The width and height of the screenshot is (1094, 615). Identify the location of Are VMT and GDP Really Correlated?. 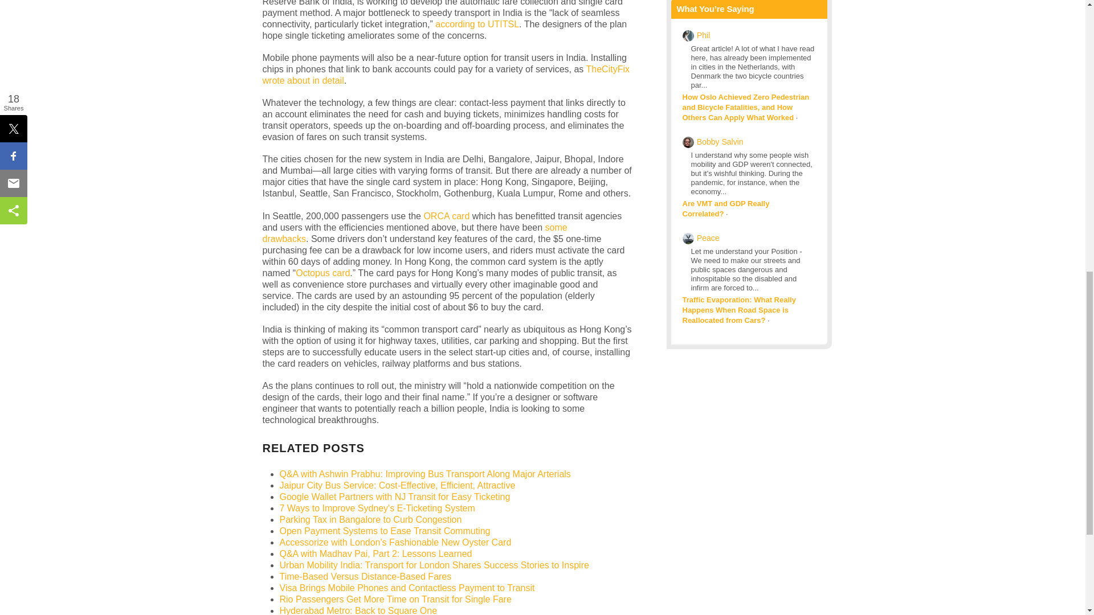
(726, 208).